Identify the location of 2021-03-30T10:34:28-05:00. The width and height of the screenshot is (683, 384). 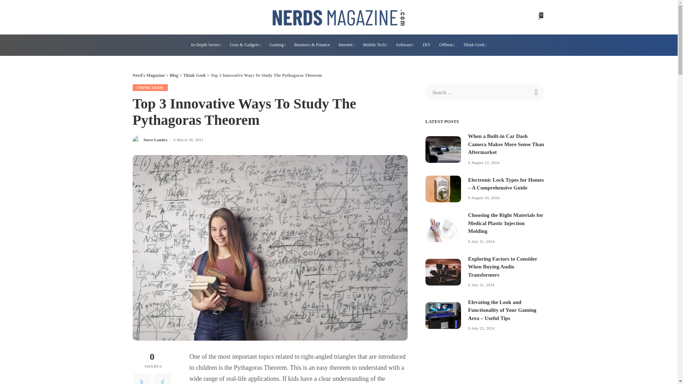
(190, 139).